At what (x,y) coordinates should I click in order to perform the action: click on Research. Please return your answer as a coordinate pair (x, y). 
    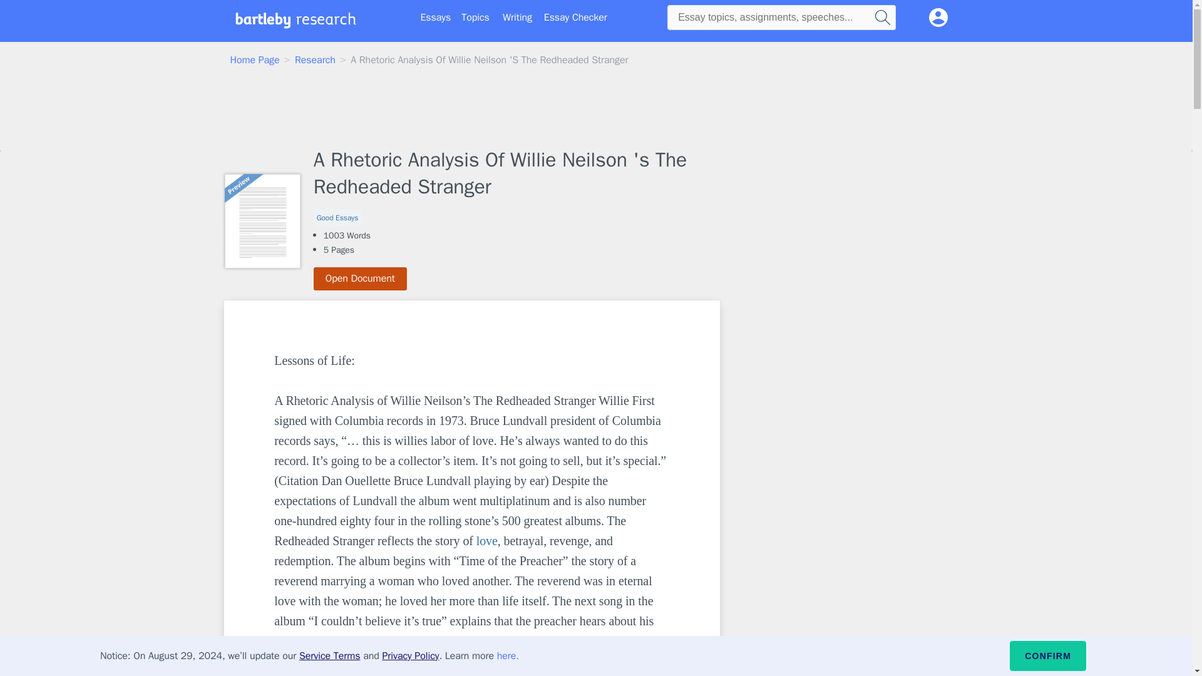
    Looking at the image, I should click on (314, 60).